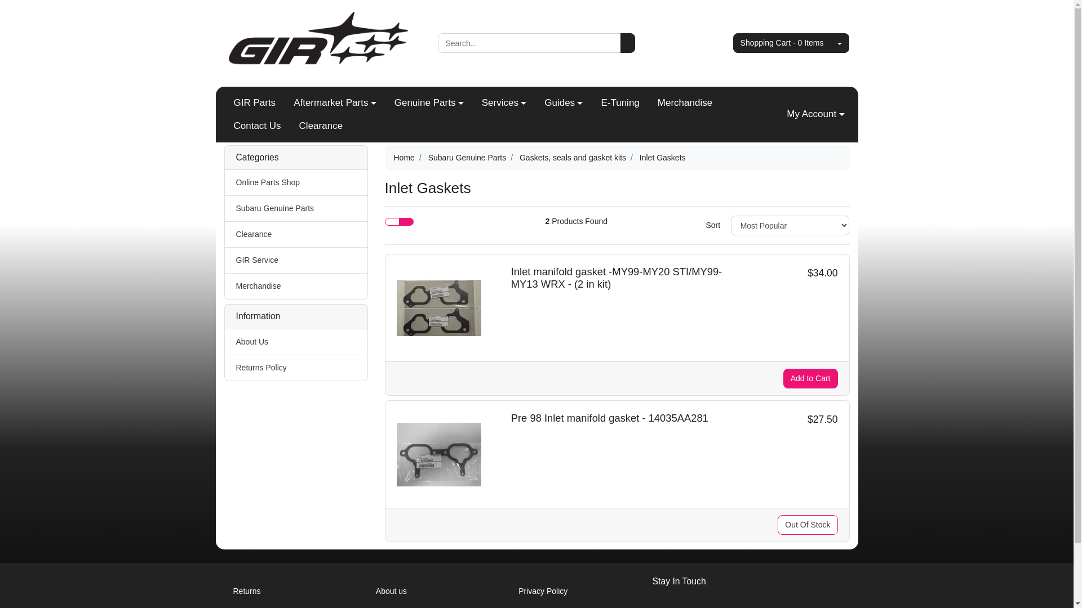 The width and height of the screenshot is (1082, 608). What do you see at coordinates (321, 126) in the screenshot?
I see `Clearance` at bounding box center [321, 126].